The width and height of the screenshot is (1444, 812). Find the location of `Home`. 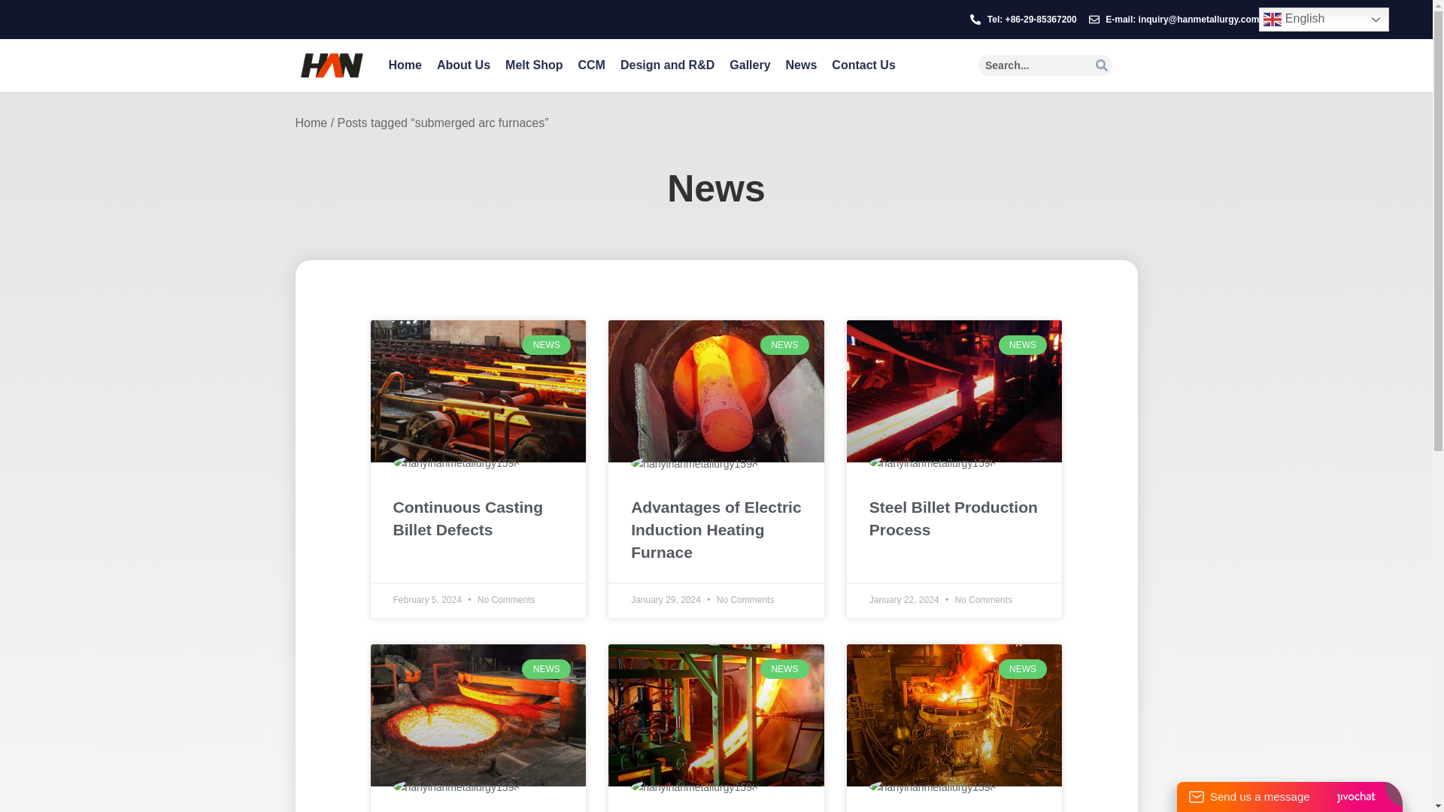

Home is located at coordinates (405, 65).